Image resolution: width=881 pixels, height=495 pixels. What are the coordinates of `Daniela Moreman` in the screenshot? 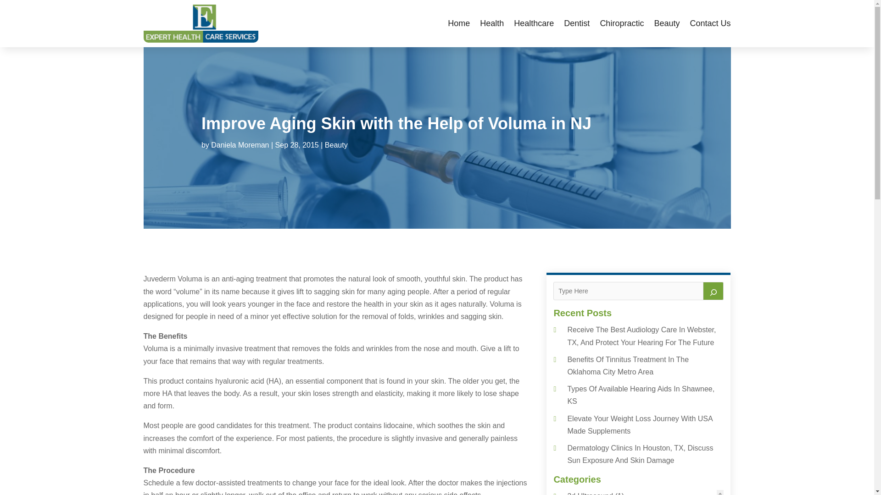 It's located at (240, 145).